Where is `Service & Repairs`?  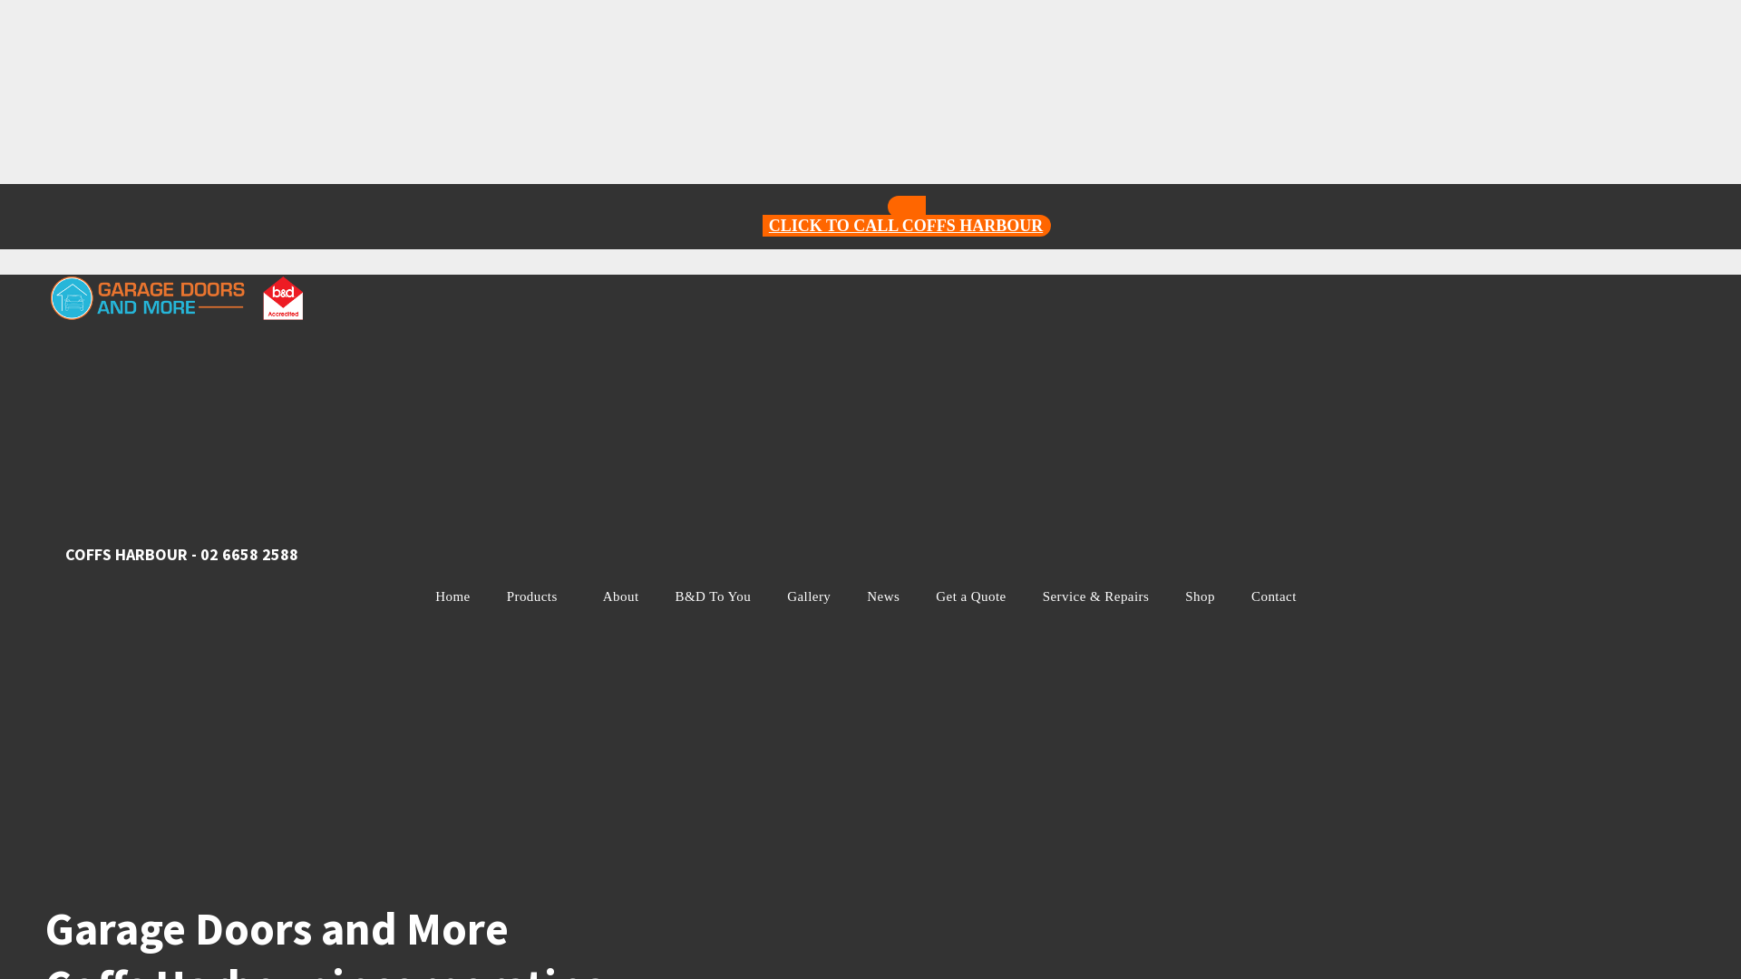
Service & Repairs is located at coordinates (1096, 596).